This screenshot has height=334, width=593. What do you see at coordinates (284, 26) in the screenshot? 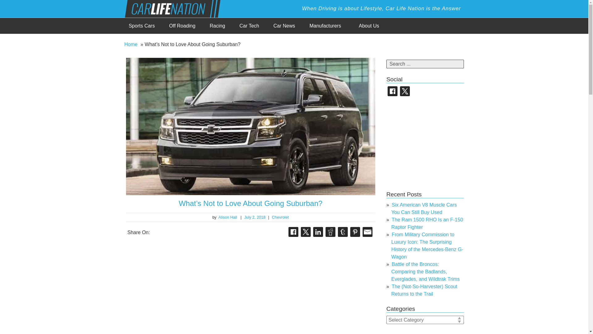
I see `Car News` at bounding box center [284, 26].